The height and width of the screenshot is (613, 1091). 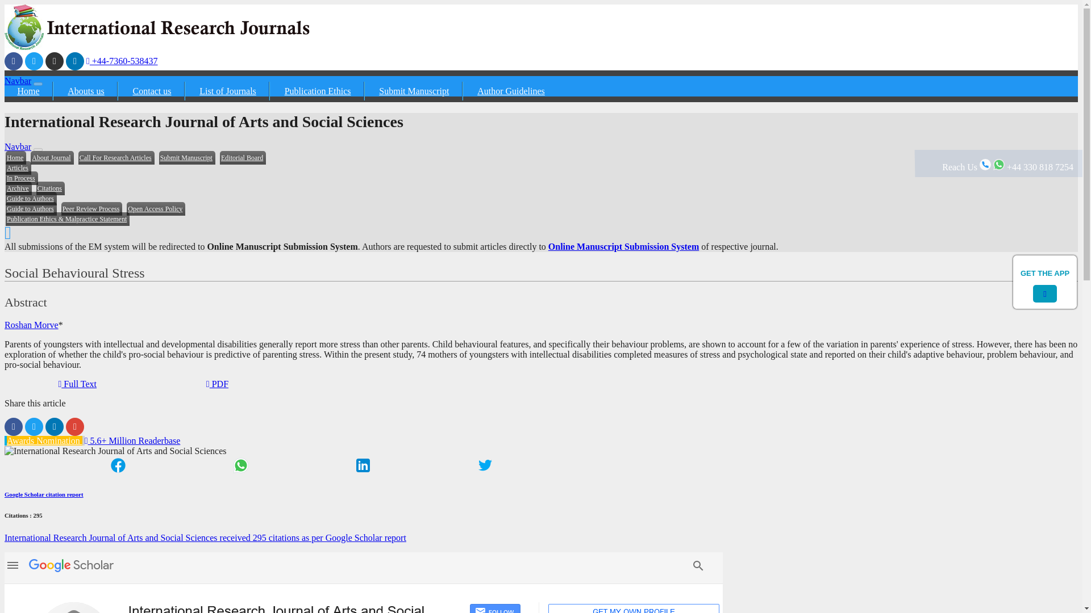 I want to click on Click here, so click(x=152, y=91).